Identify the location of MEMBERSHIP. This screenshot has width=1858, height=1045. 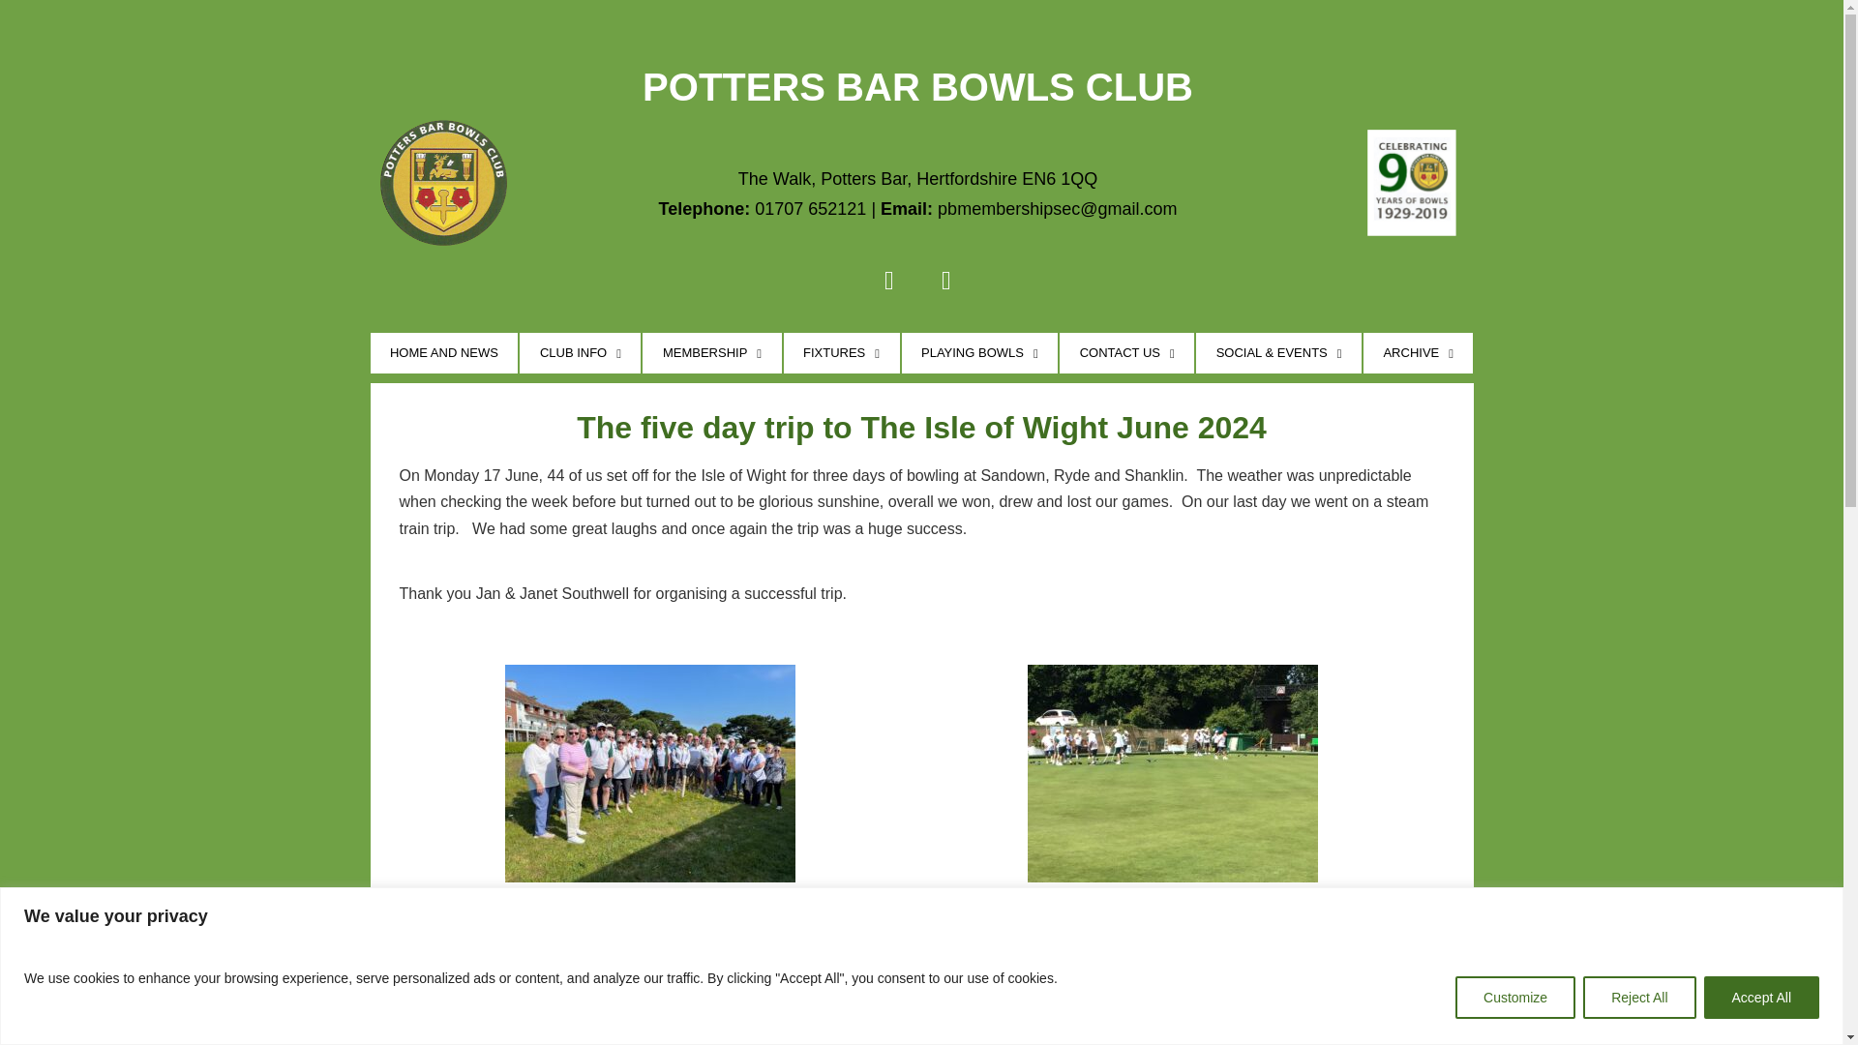
(711, 352).